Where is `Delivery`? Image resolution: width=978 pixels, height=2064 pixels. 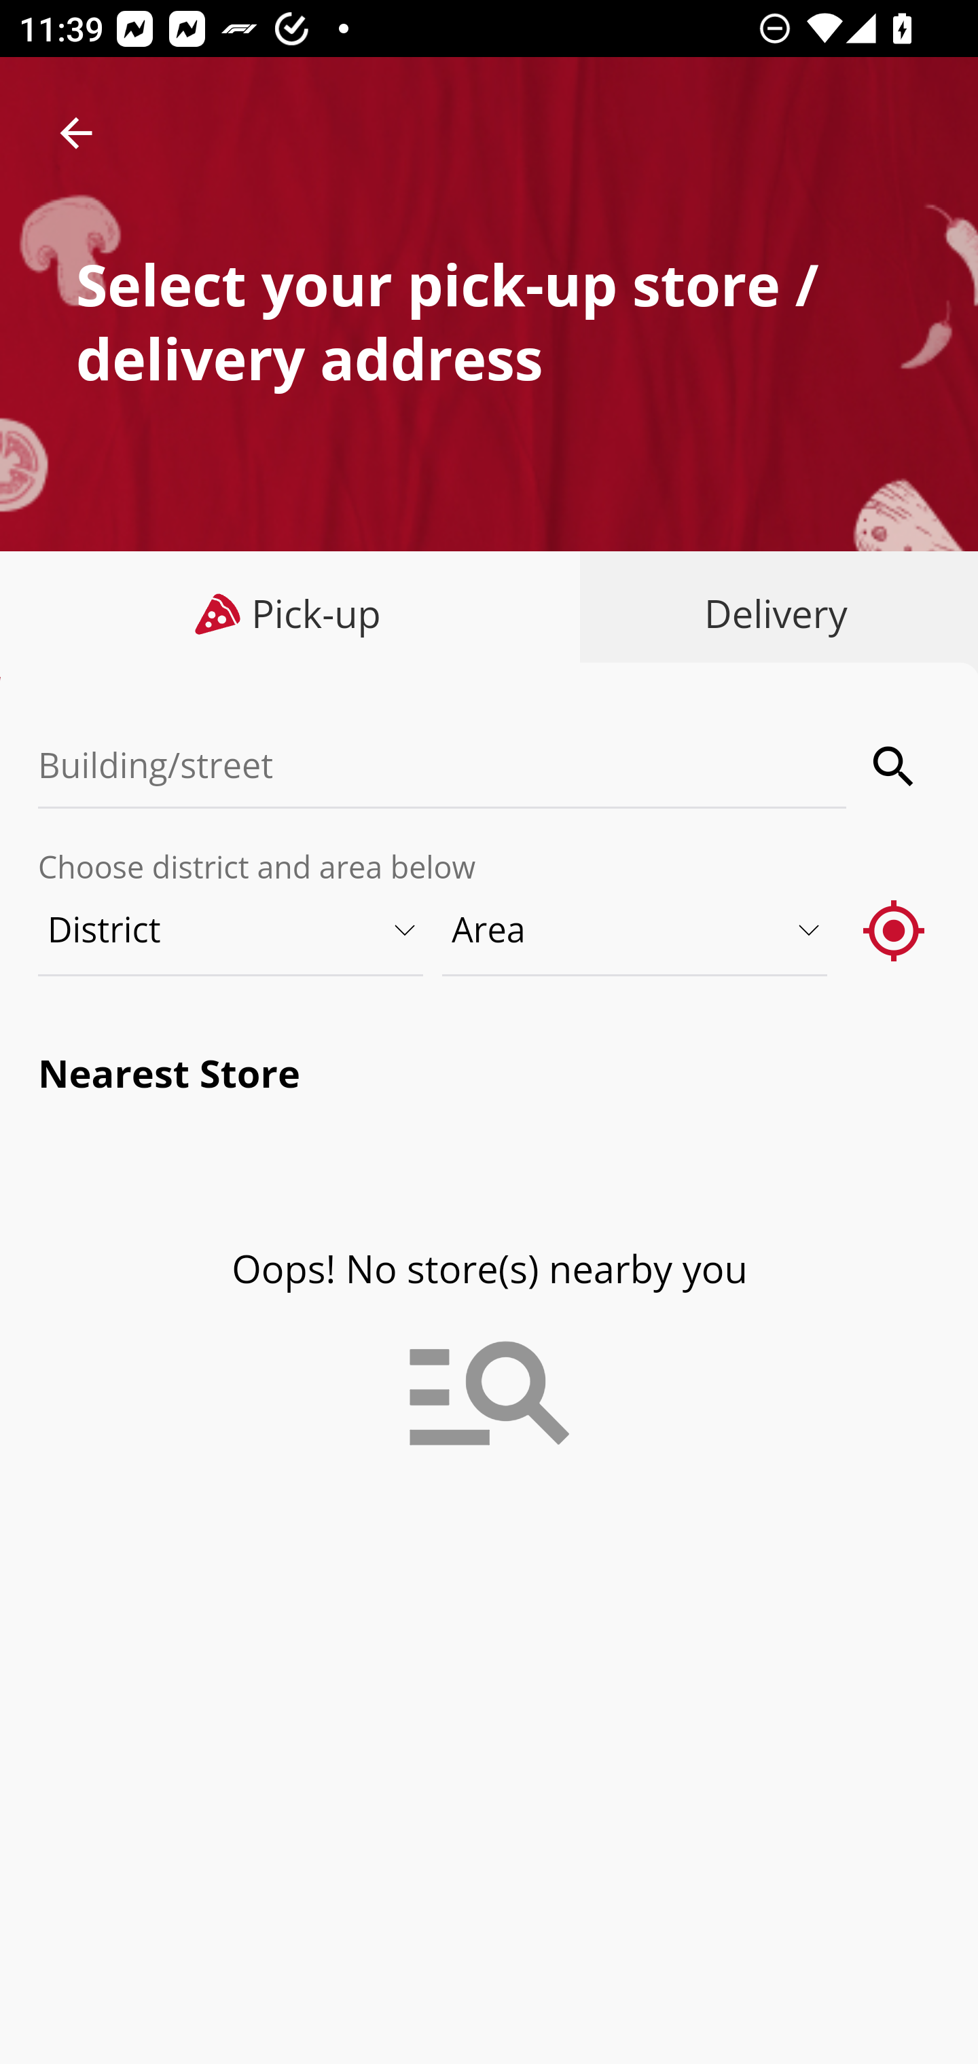
Delivery is located at coordinates (770, 614).